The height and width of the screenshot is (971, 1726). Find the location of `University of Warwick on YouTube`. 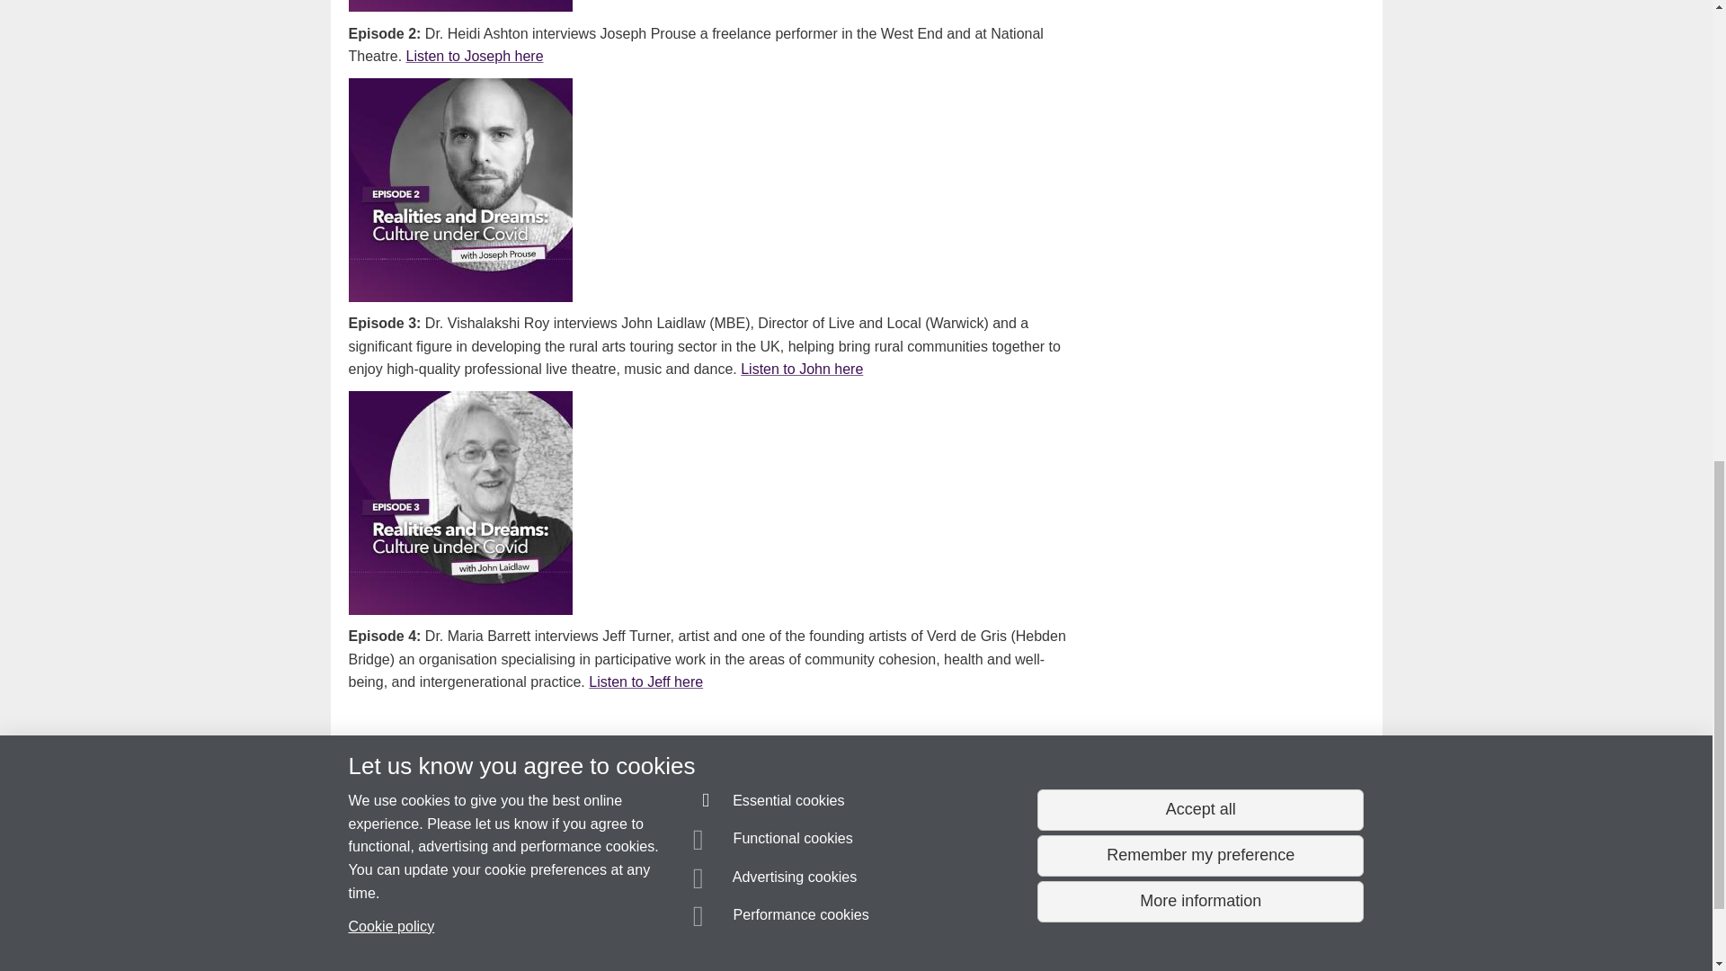

University of Warwick on YouTube is located at coordinates (1276, 815).